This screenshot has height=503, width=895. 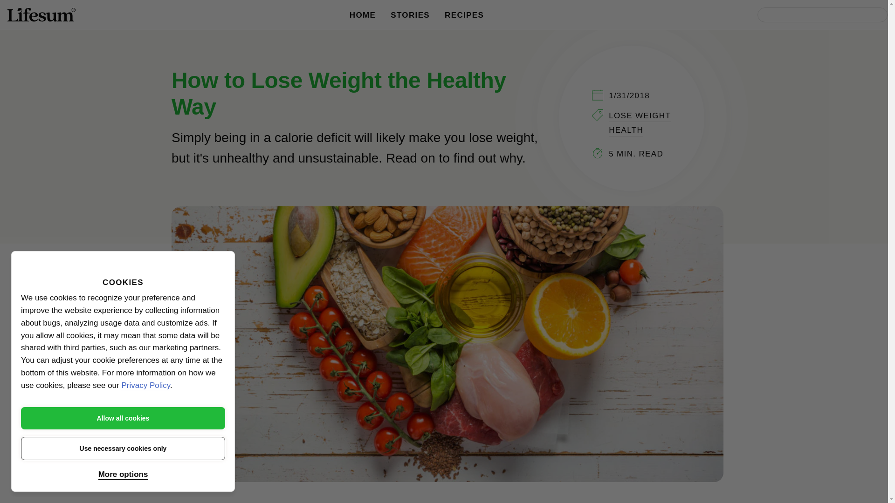 I want to click on STORIES, so click(x=410, y=15).